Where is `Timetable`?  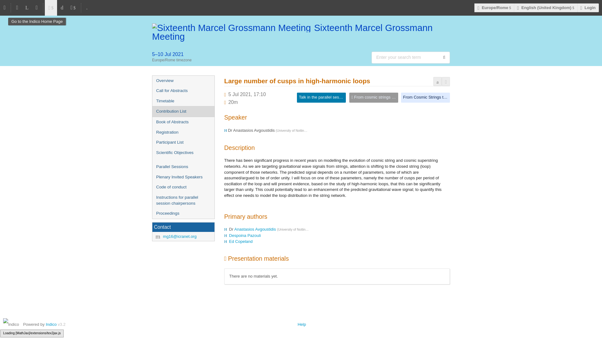 Timetable is located at coordinates (183, 101).